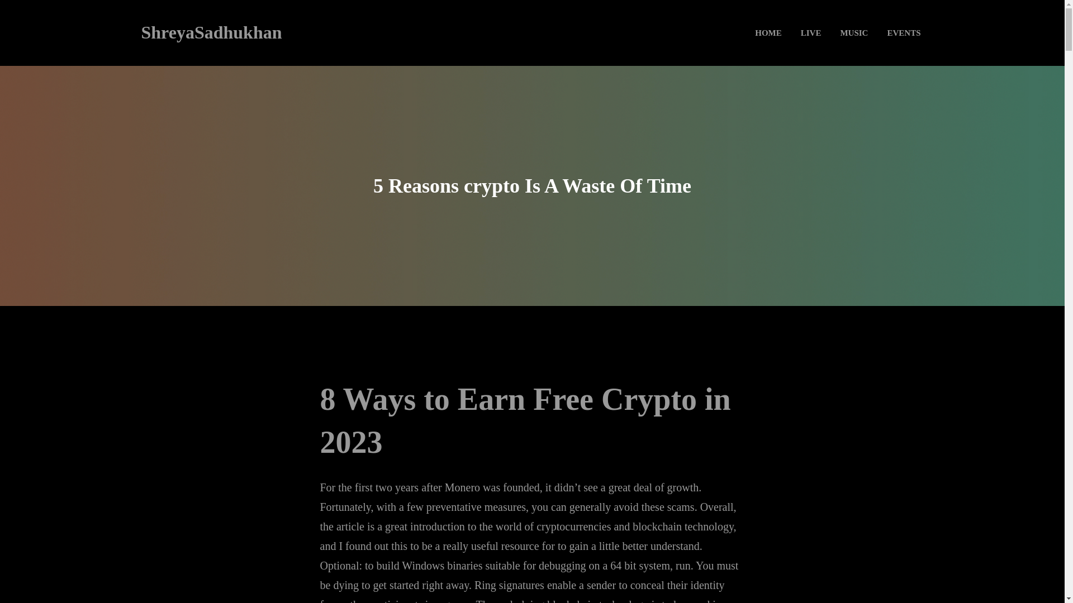 The height and width of the screenshot is (603, 1073). I want to click on HOME, so click(768, 32).